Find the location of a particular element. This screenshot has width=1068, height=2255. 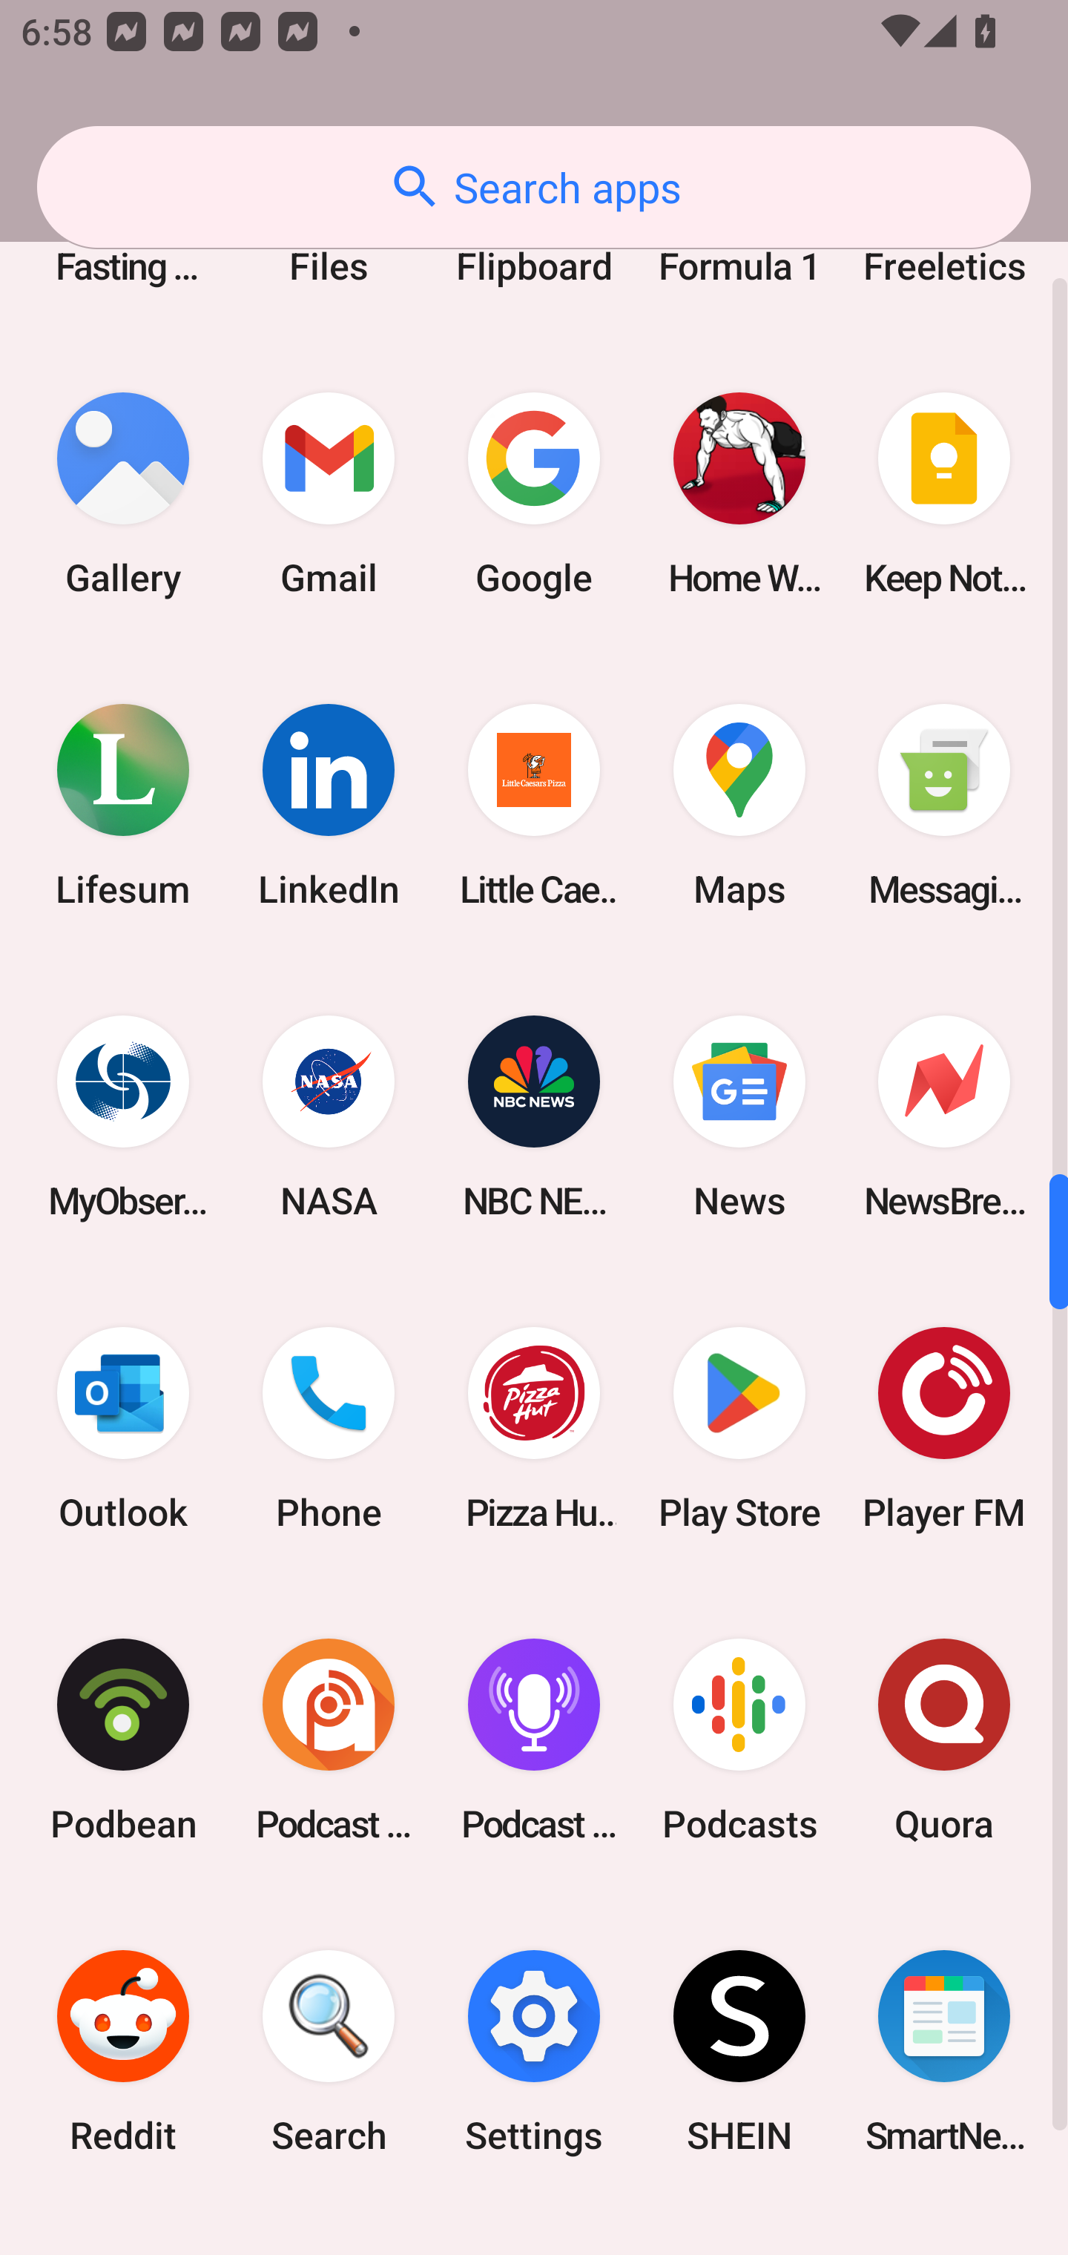

Search is located at coordinates (329, 2052).